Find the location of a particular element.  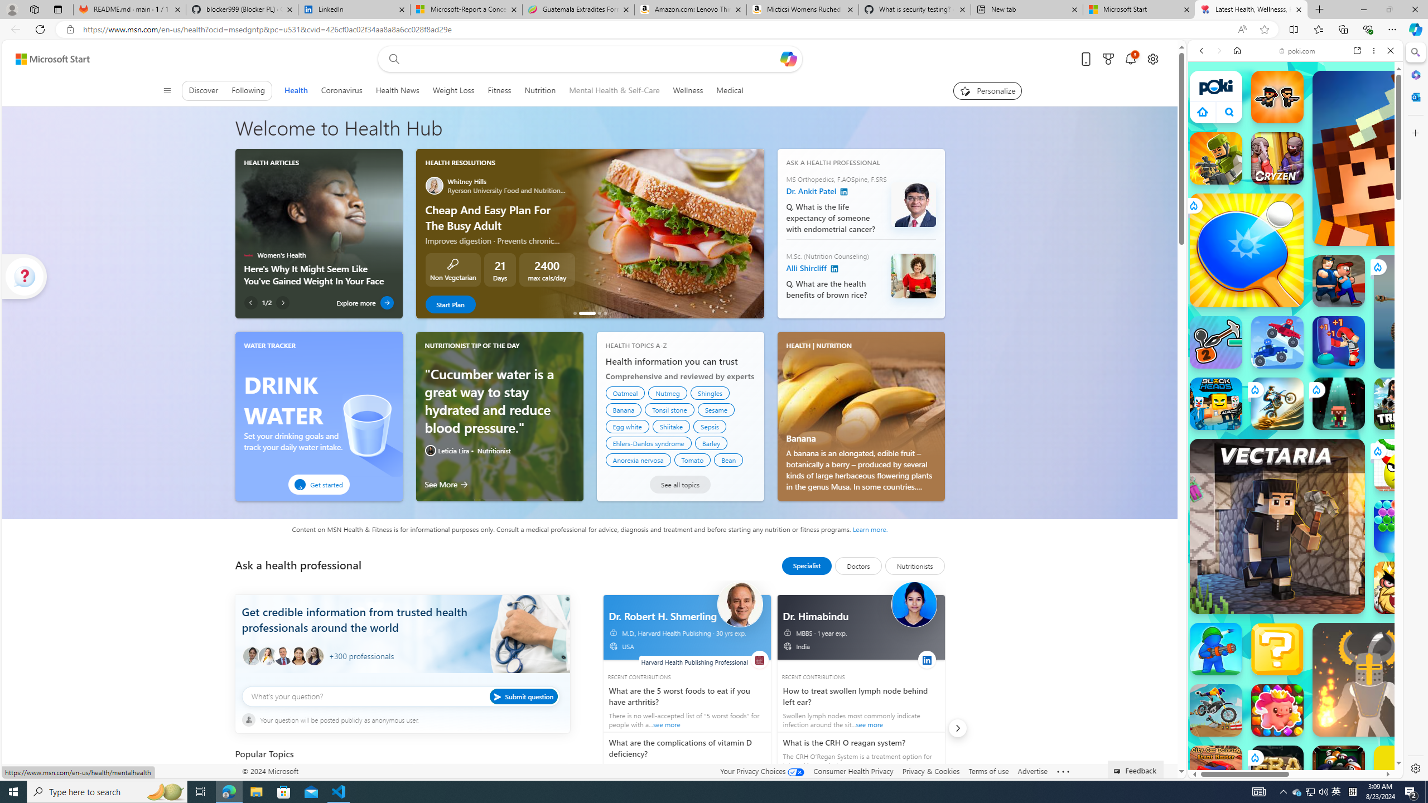

Tribals.io Tribals.io is located at coordinates (1400, 403).